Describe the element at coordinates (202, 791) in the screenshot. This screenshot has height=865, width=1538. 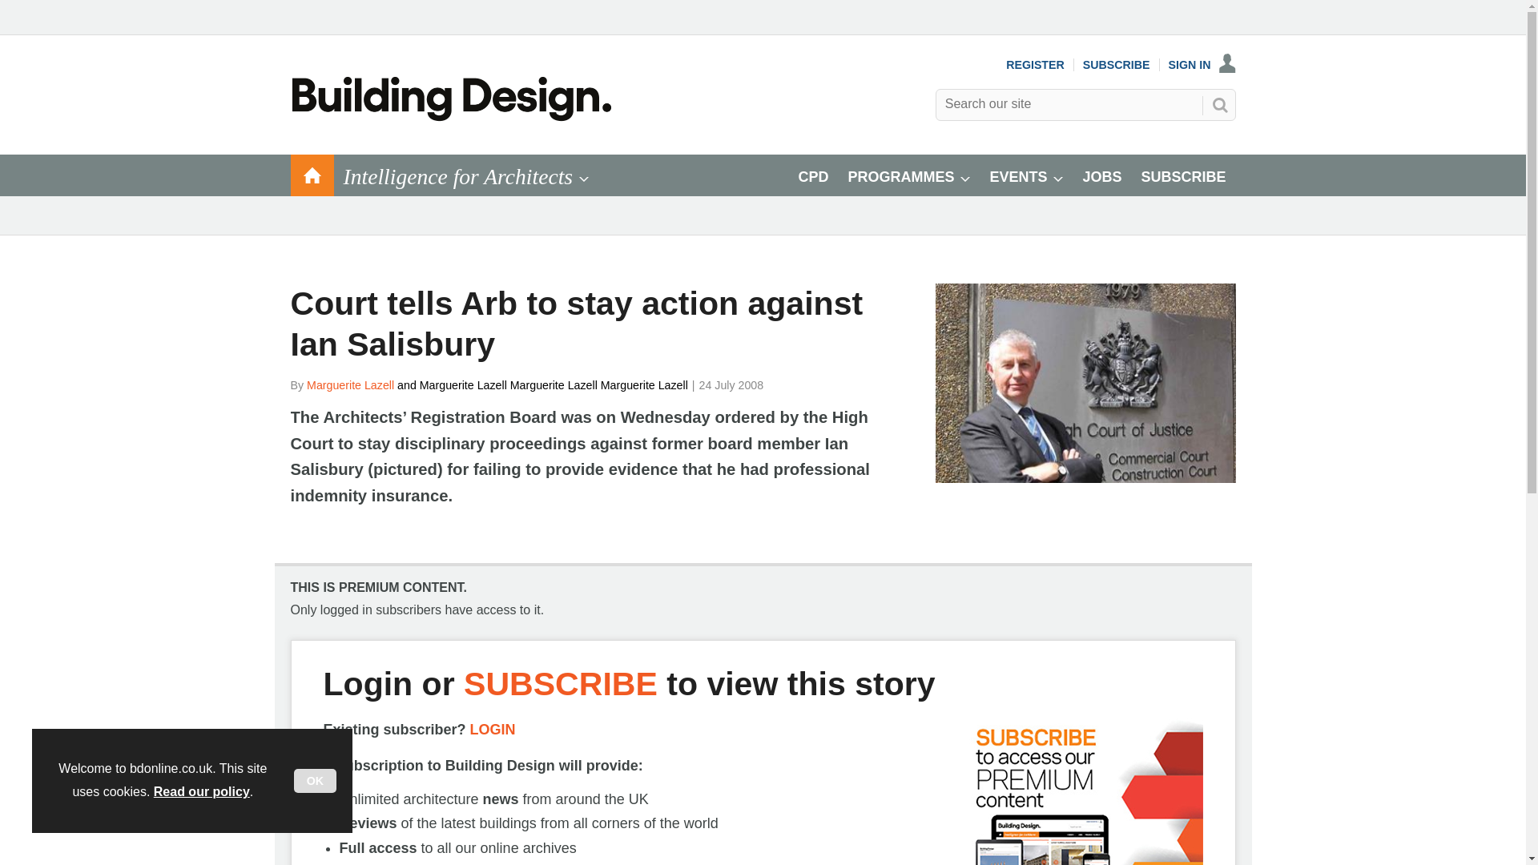
I see `Read our policy` at that location.